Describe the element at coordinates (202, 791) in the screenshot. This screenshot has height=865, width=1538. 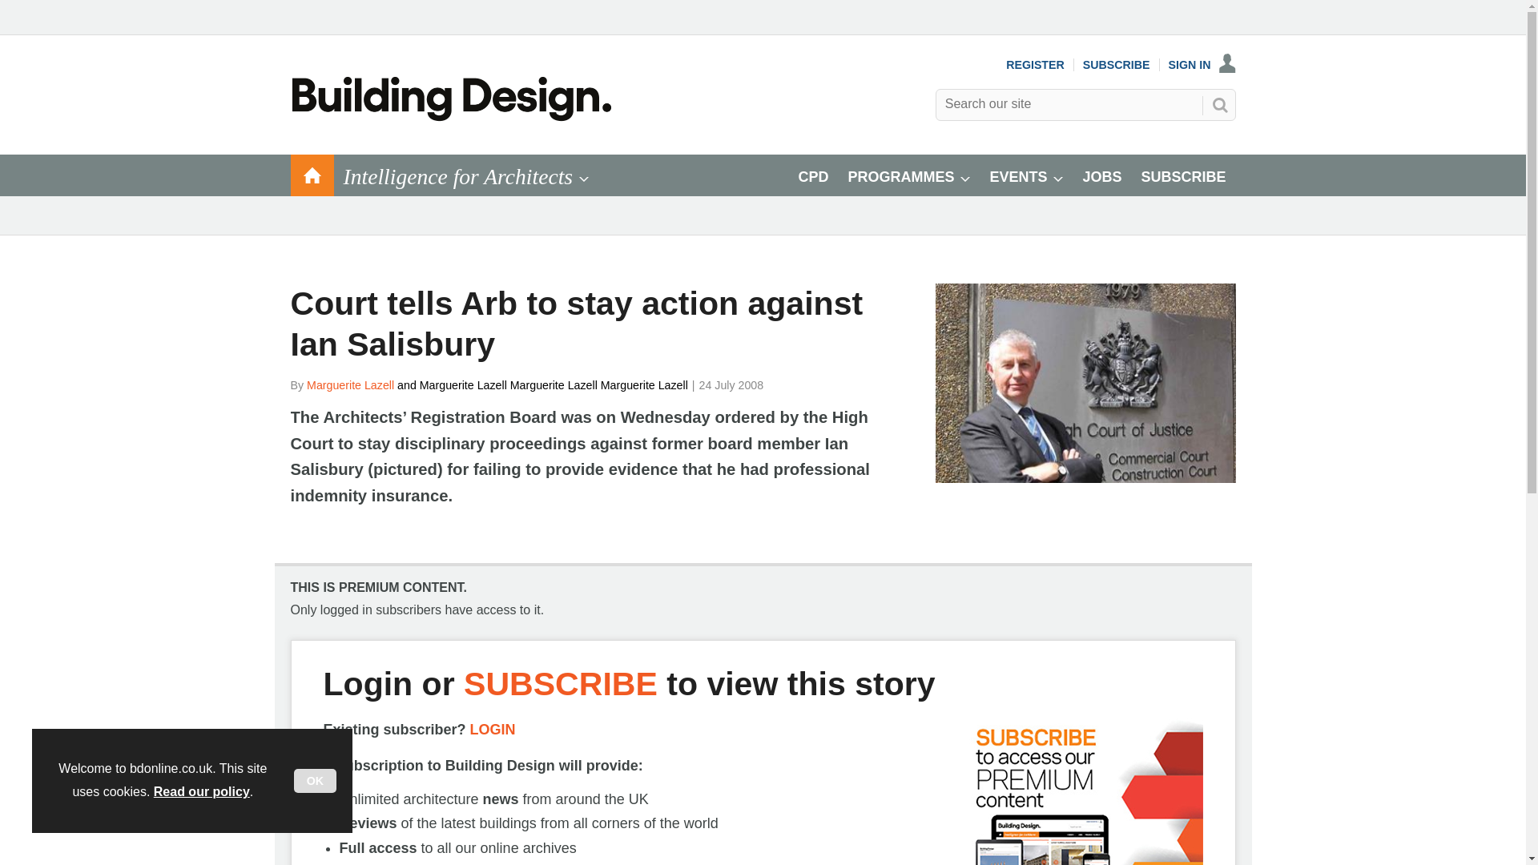
I see `Read our policy` at that location.